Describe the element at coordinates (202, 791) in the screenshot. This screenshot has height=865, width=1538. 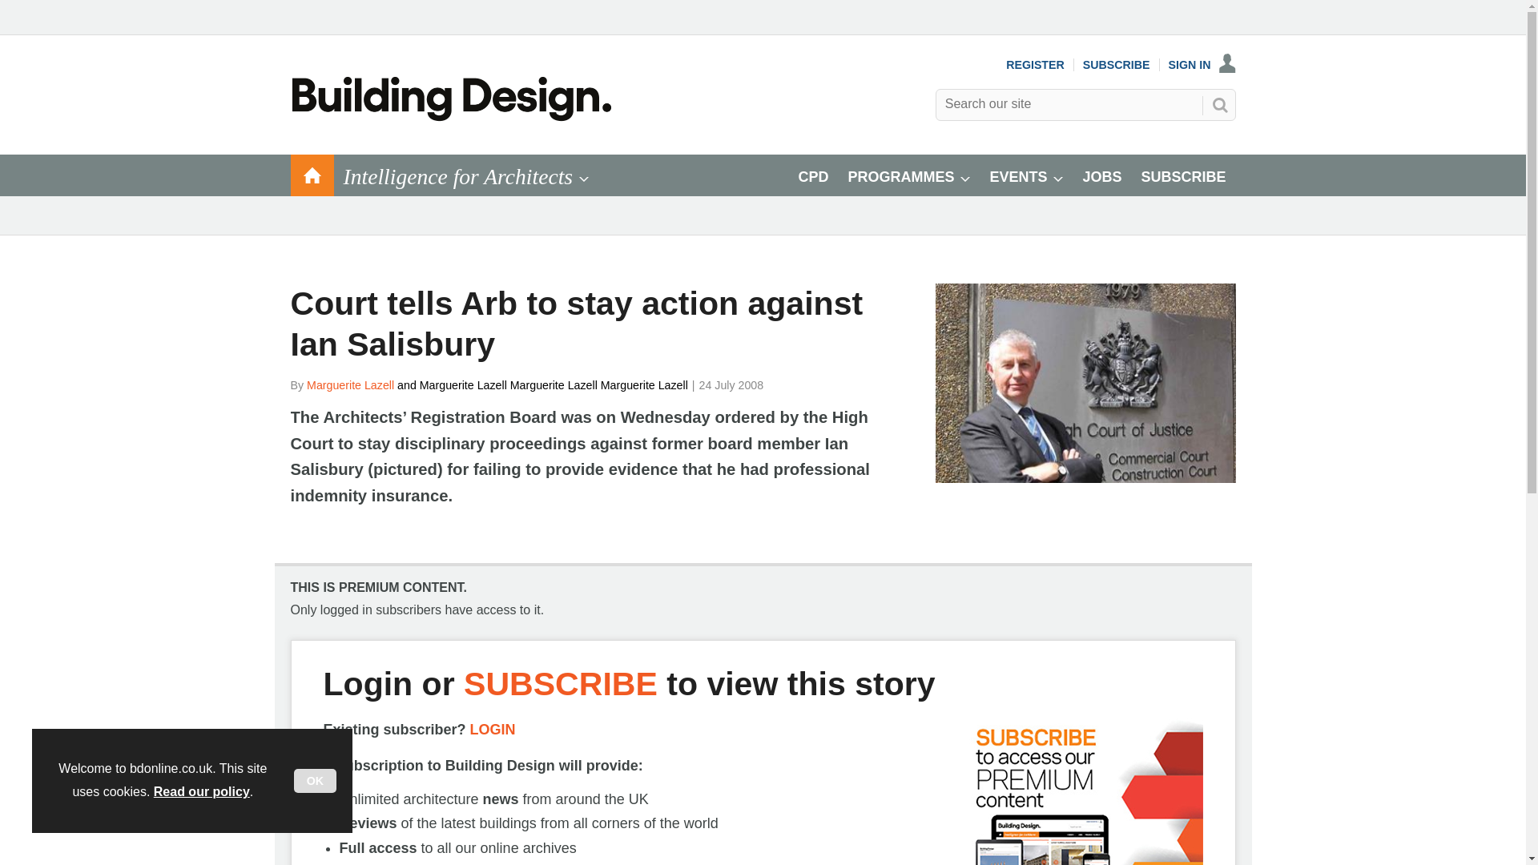
I see `Read our policy` at that location.